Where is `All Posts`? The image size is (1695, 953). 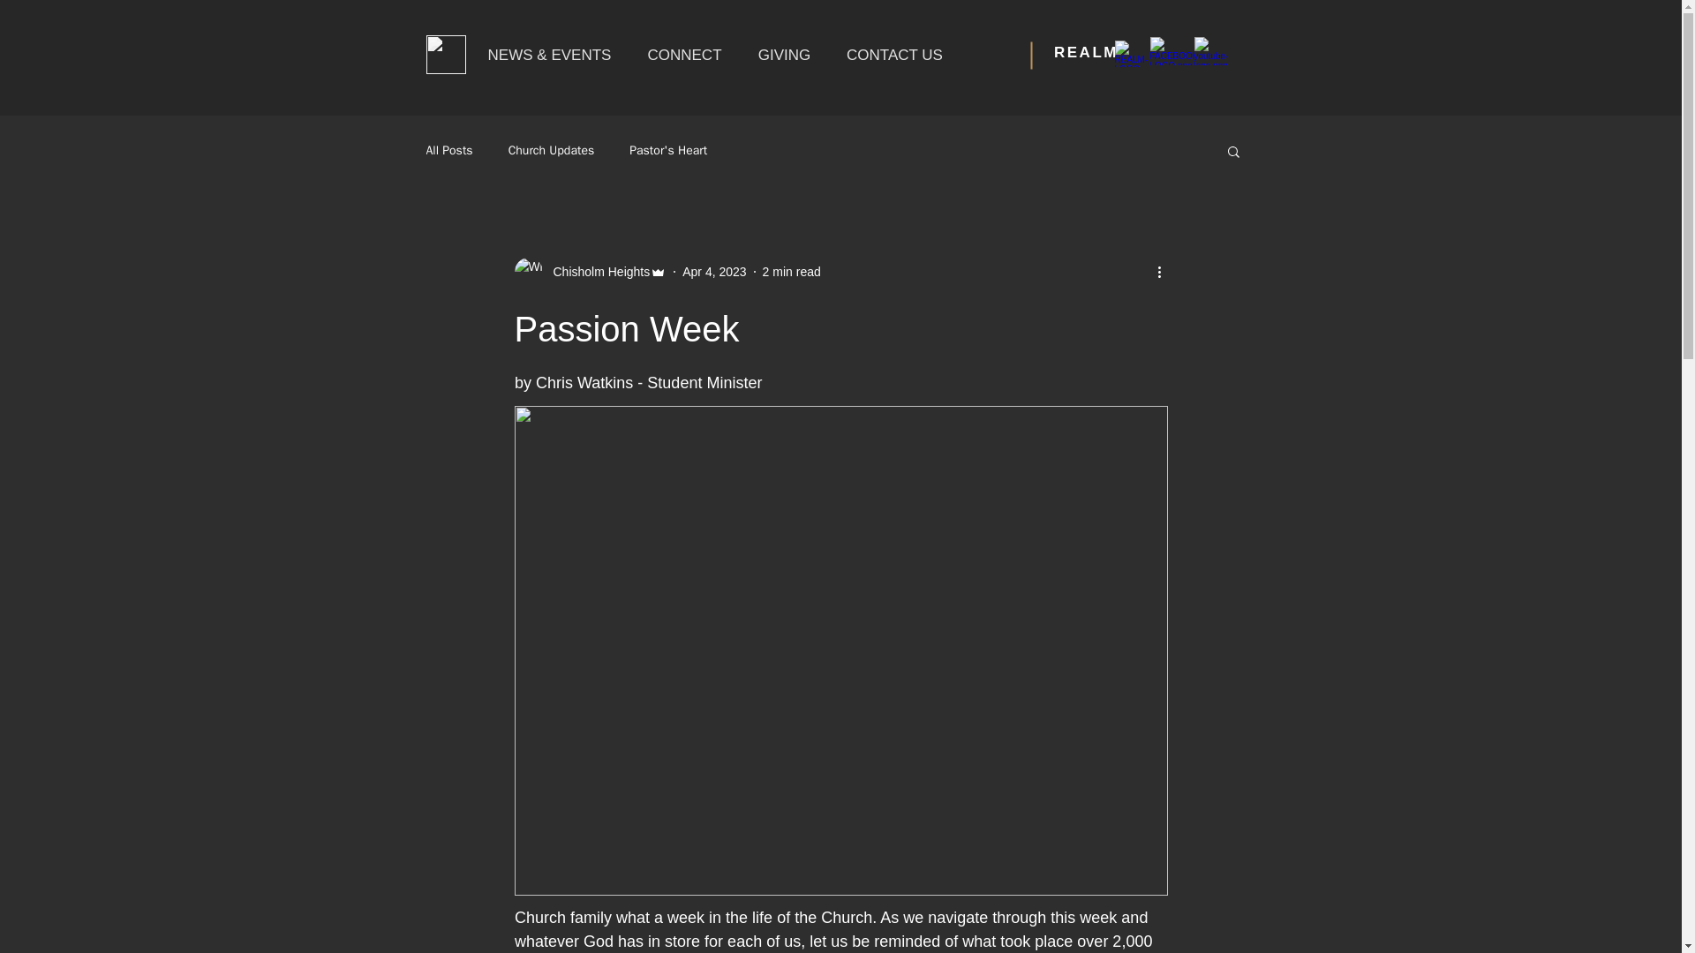
All Posts is located at coordinates (448, 151).